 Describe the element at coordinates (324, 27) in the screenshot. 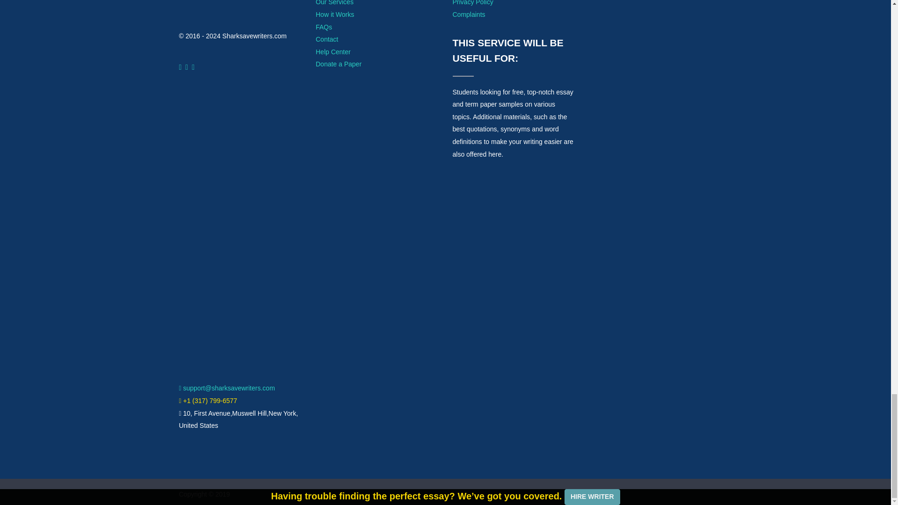

I see `FAQs` at that location.